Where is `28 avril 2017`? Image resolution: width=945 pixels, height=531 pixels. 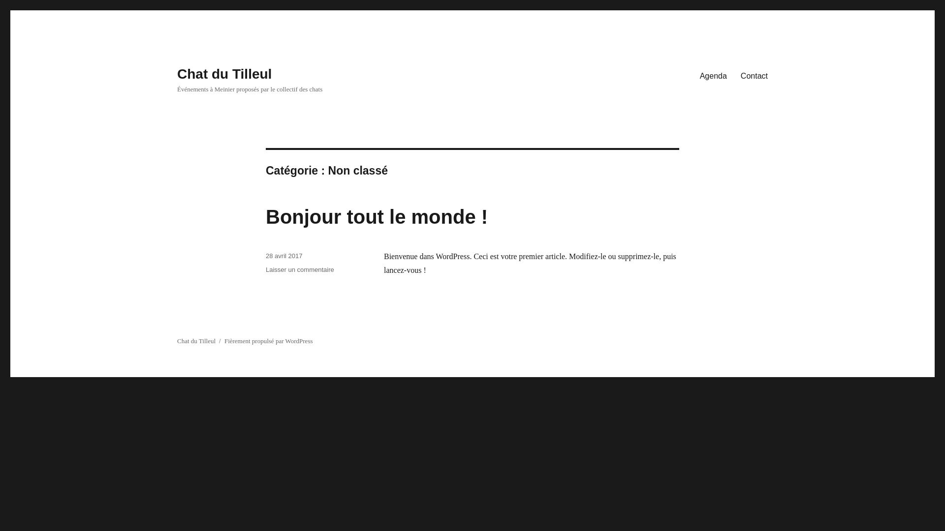
28 avril 2017 is located at coordinates (284, 256).